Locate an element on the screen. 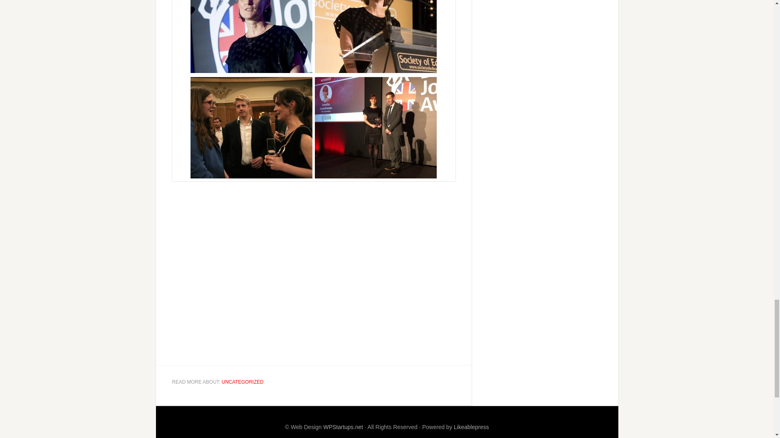  WPStartups.net is located at coordinates (343, 427).